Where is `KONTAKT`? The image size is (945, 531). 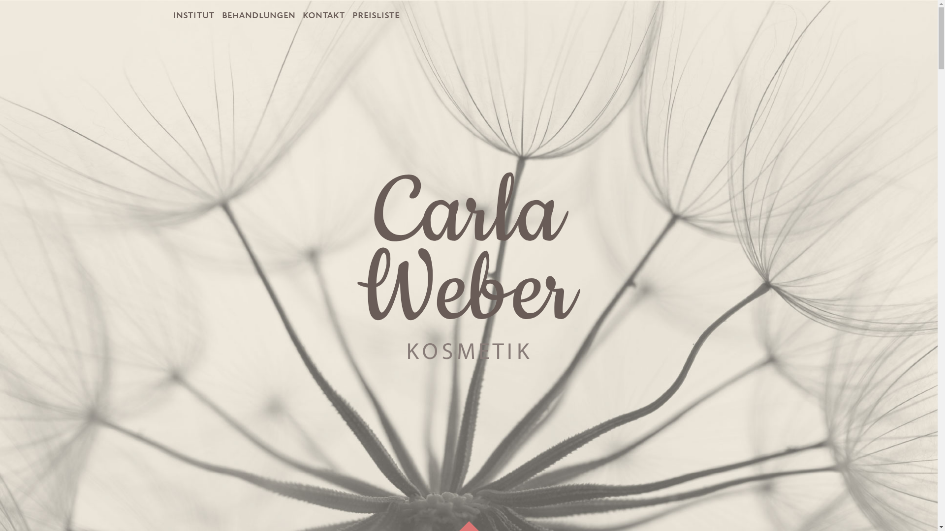 KONTAKT is located at coordinates (324, 16).